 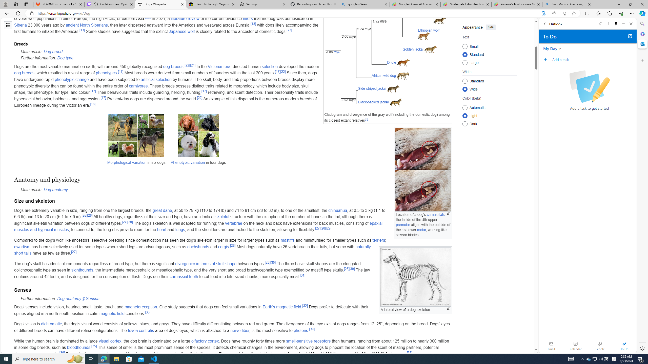 I want to click on Dark, so click(x=465, y=124).